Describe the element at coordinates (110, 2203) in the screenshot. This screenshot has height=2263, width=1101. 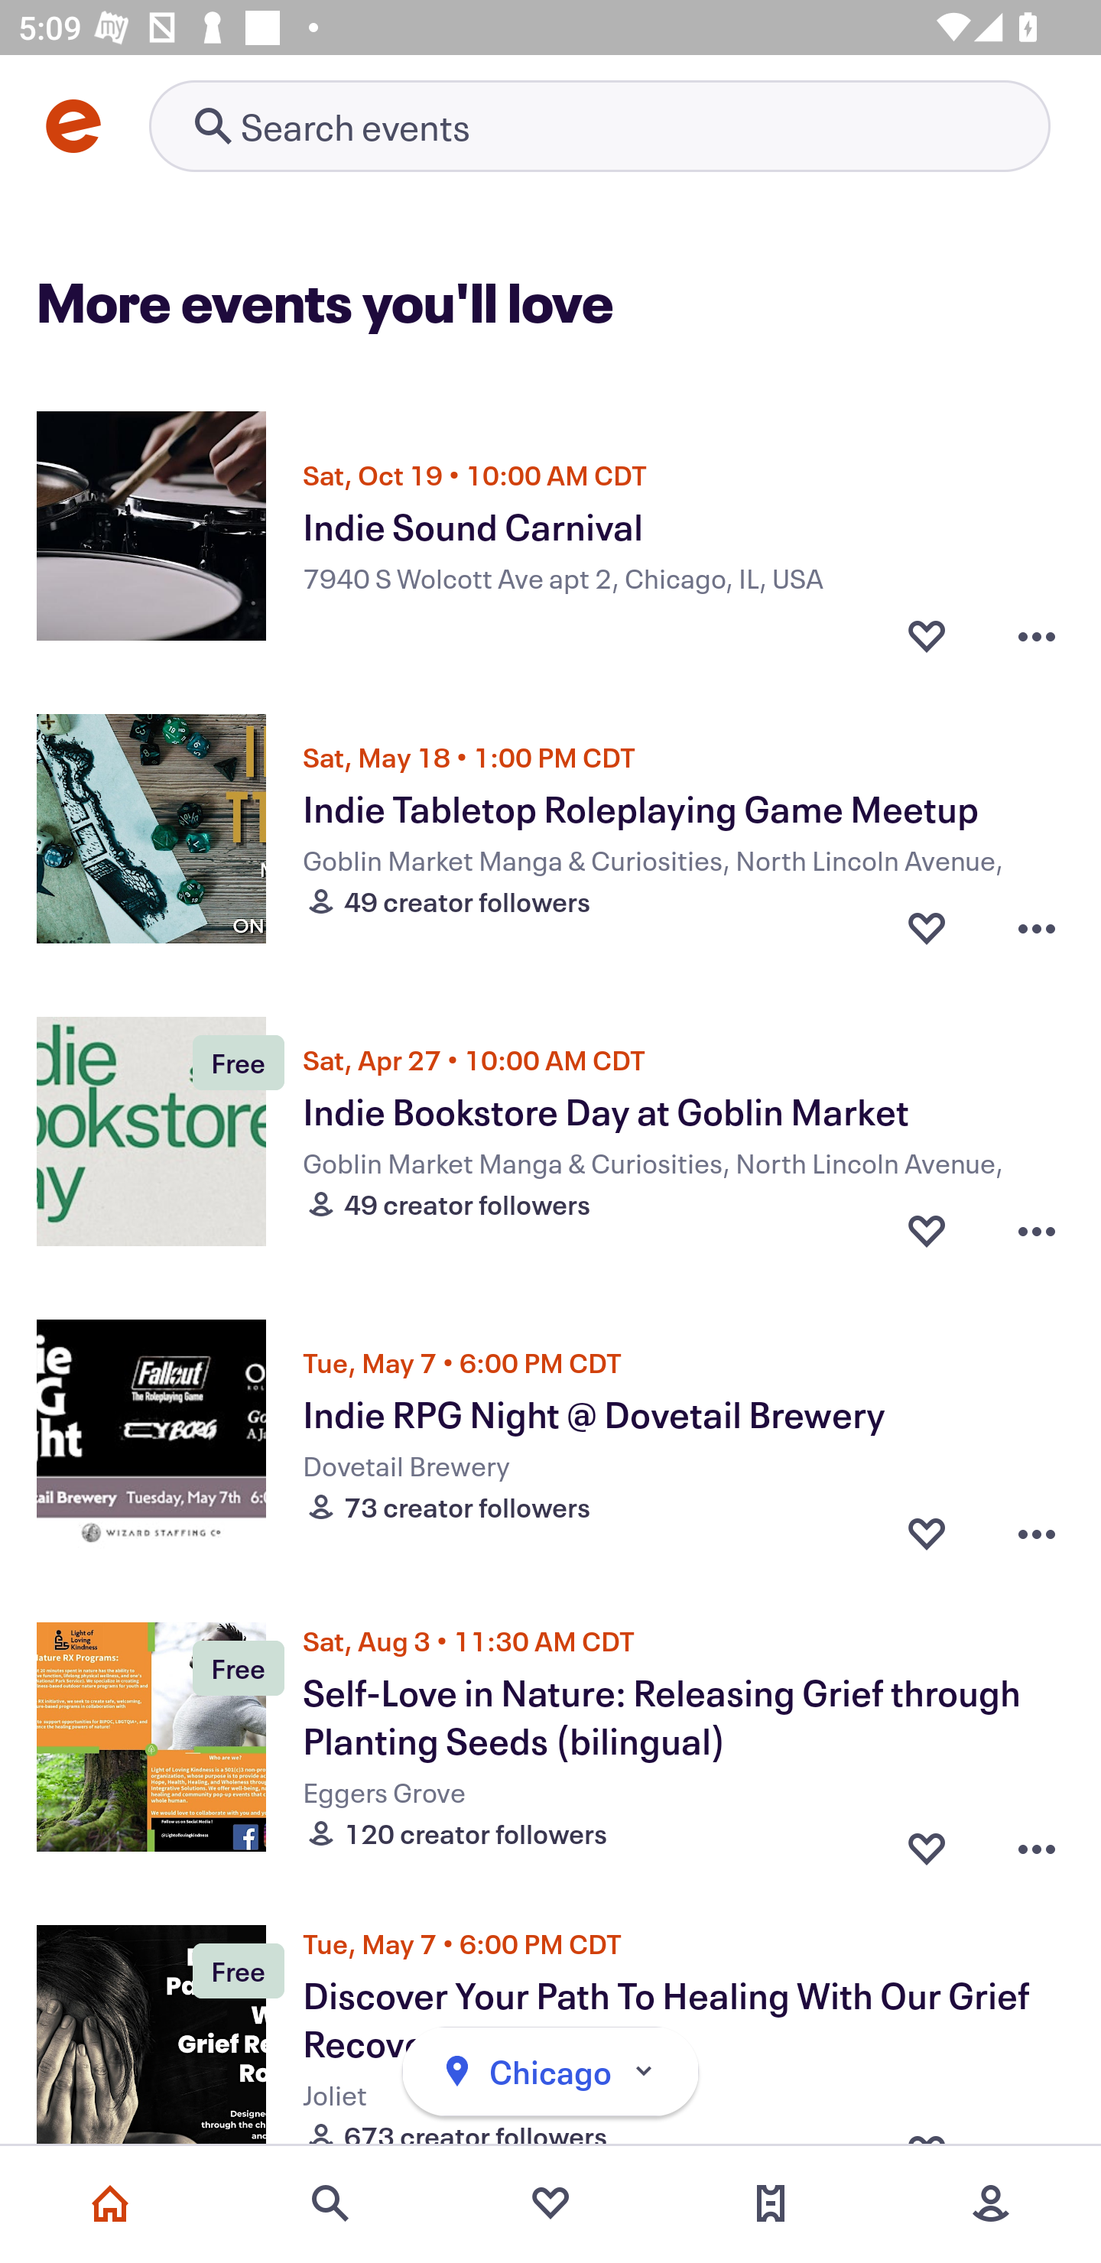
I see `Home` at that location.